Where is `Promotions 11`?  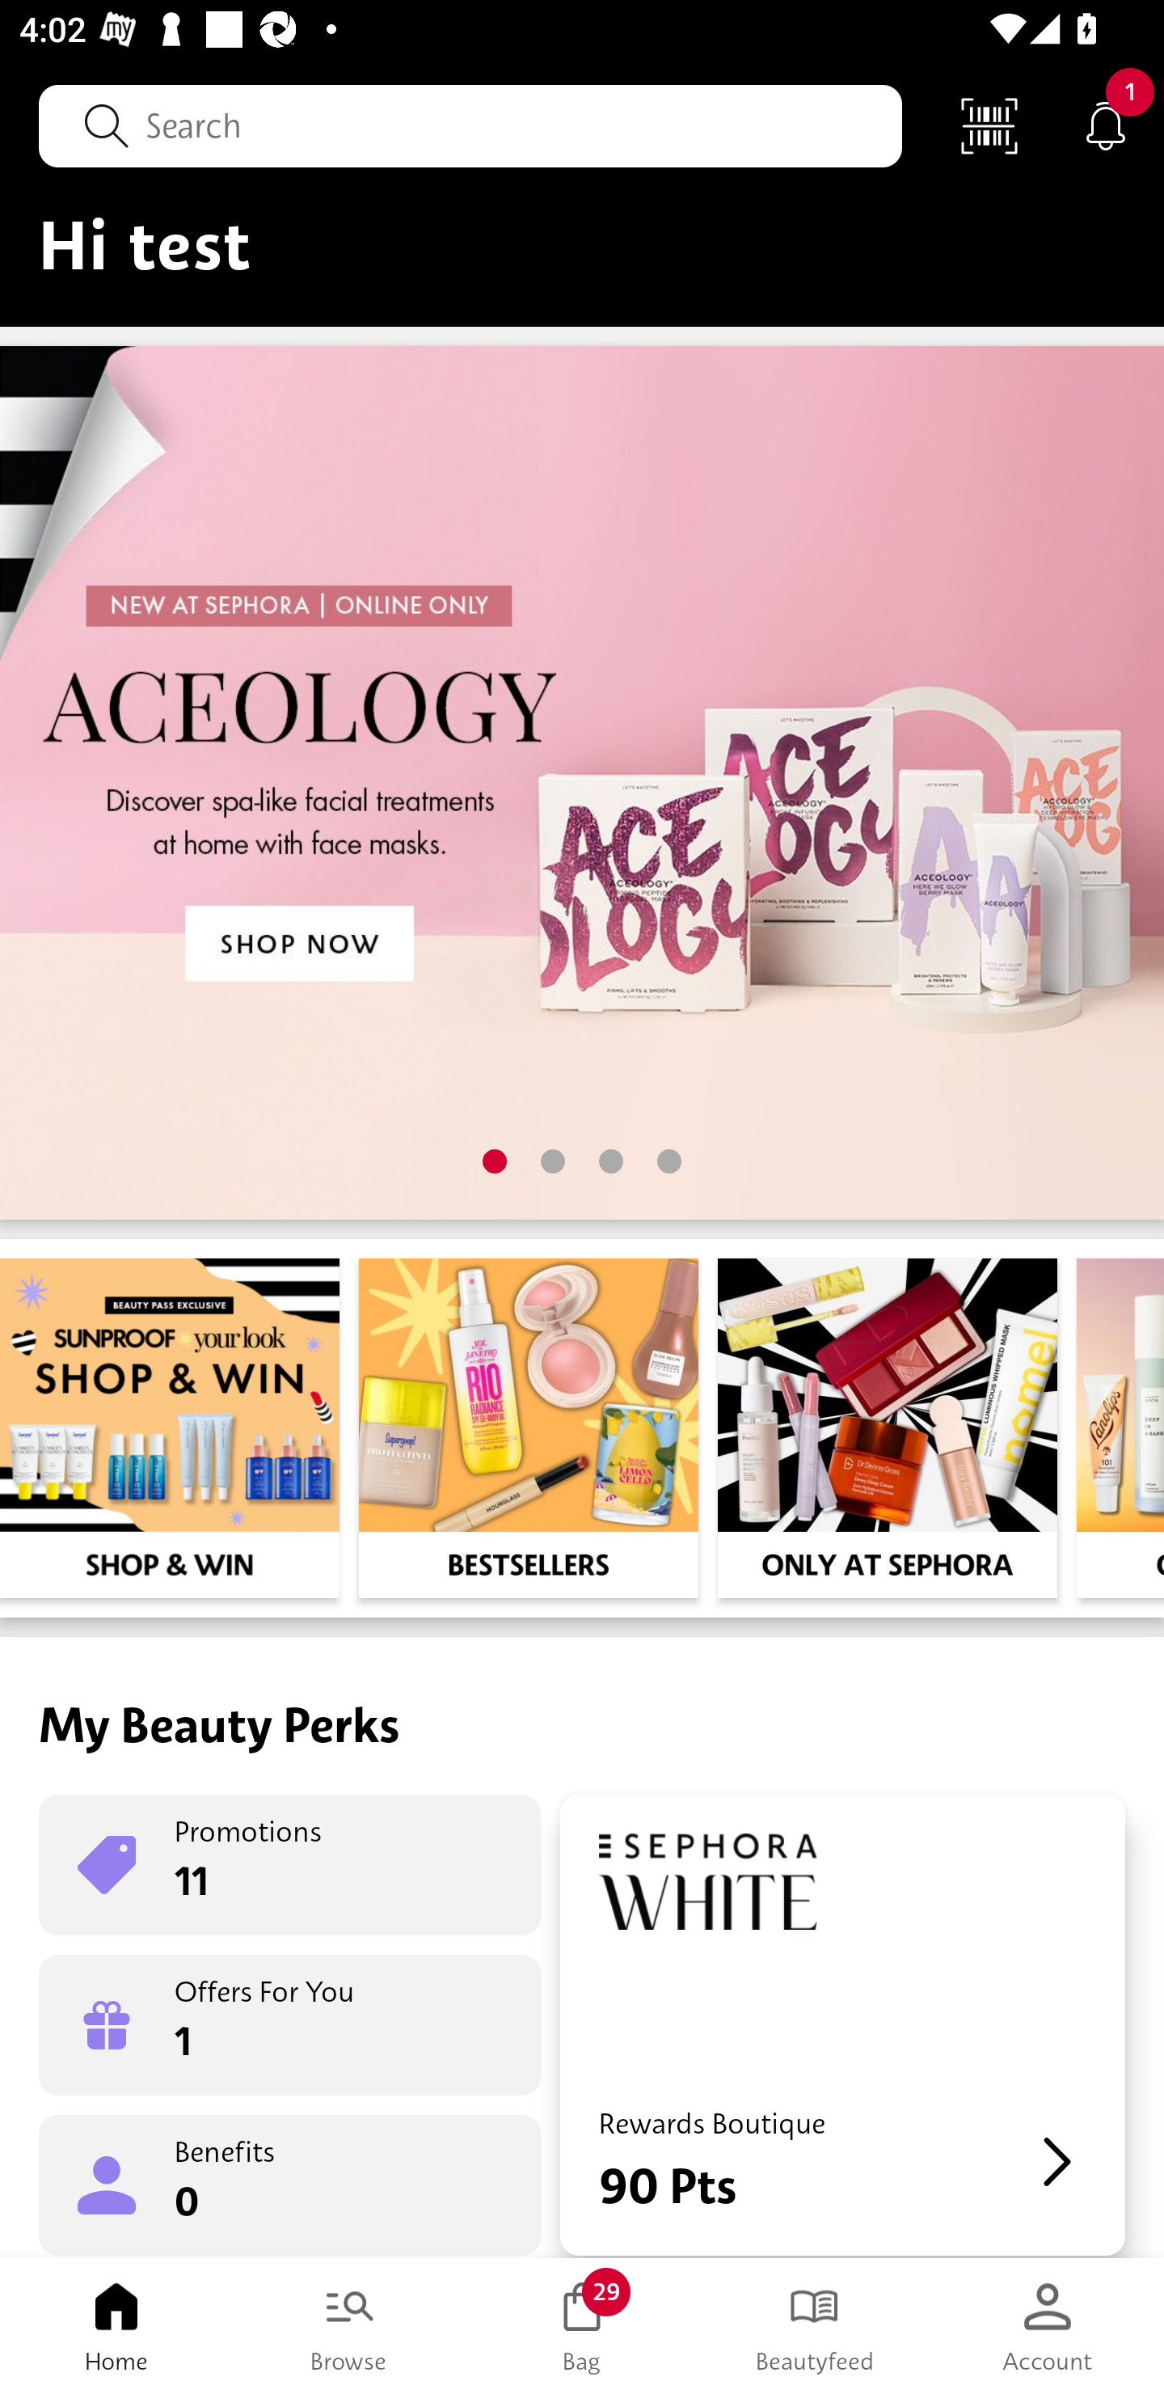
Promotions 11 is located at coordinates (289, 1865).